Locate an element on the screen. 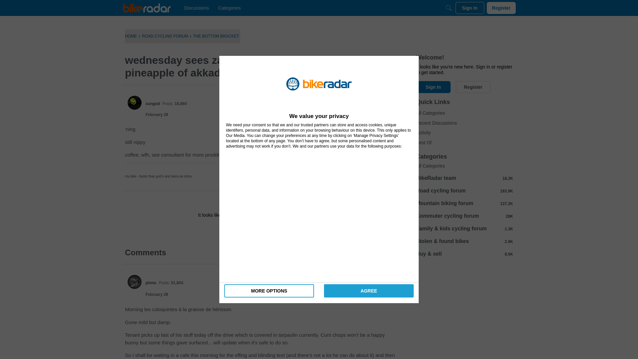 The height and width of the screenshot is (359, 638). February 28 is located at coordinates (157, 115).